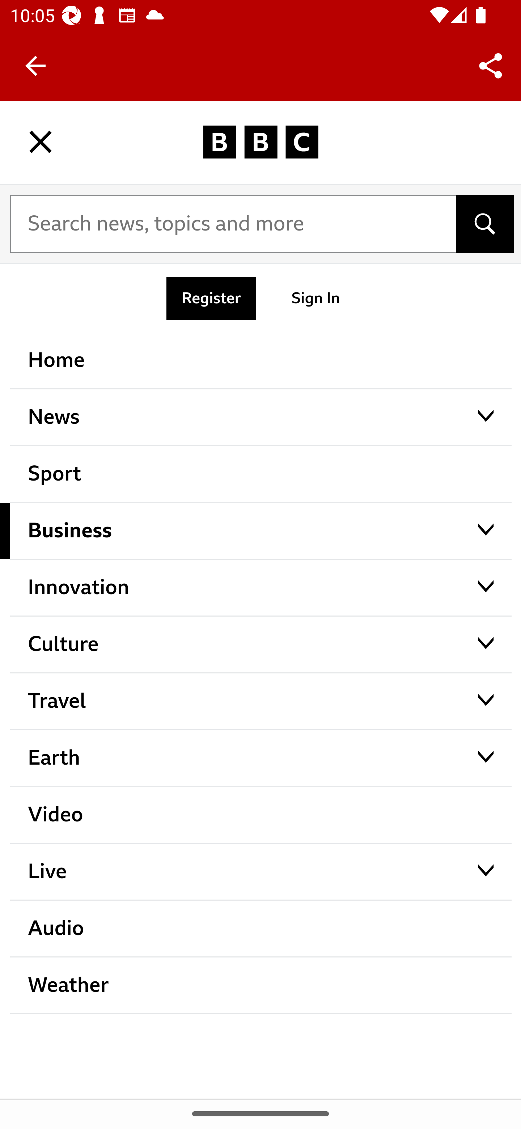 Image resolution: width=521 pixels, height=1129 pixels. What do you see at coordinates (491, 65) in the screenshot?
I see `Share` at bounding box center [491, 65].